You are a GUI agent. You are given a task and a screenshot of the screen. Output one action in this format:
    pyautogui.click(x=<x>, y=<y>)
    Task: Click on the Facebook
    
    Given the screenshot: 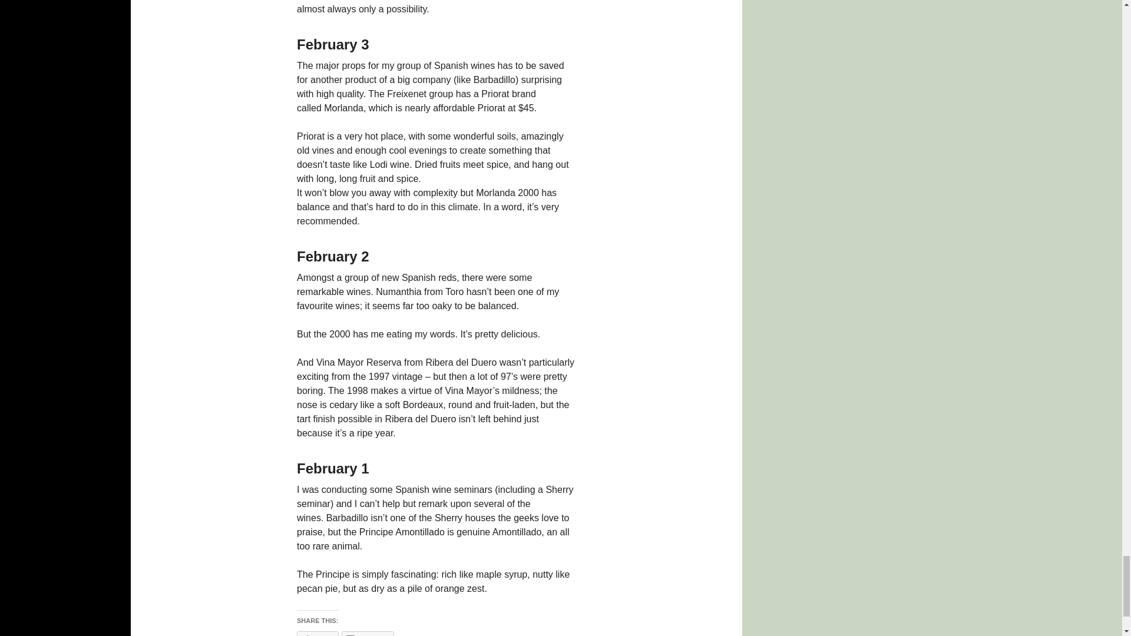 What is the action you would take?
    pyautogui.click(x=368, y=634)
    